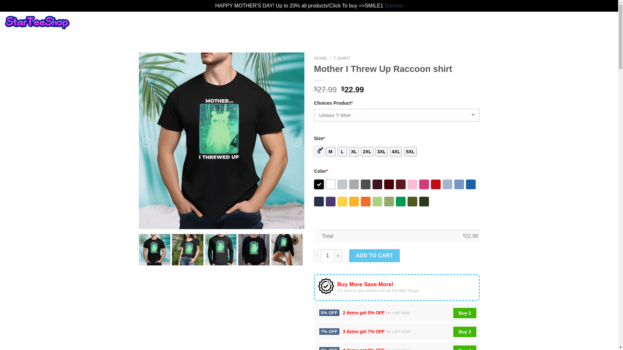 This screenshot has height=350, width=623. Describe the element at coordinates (123, 25) in the screenshot. I see `CONTACT` at that location.